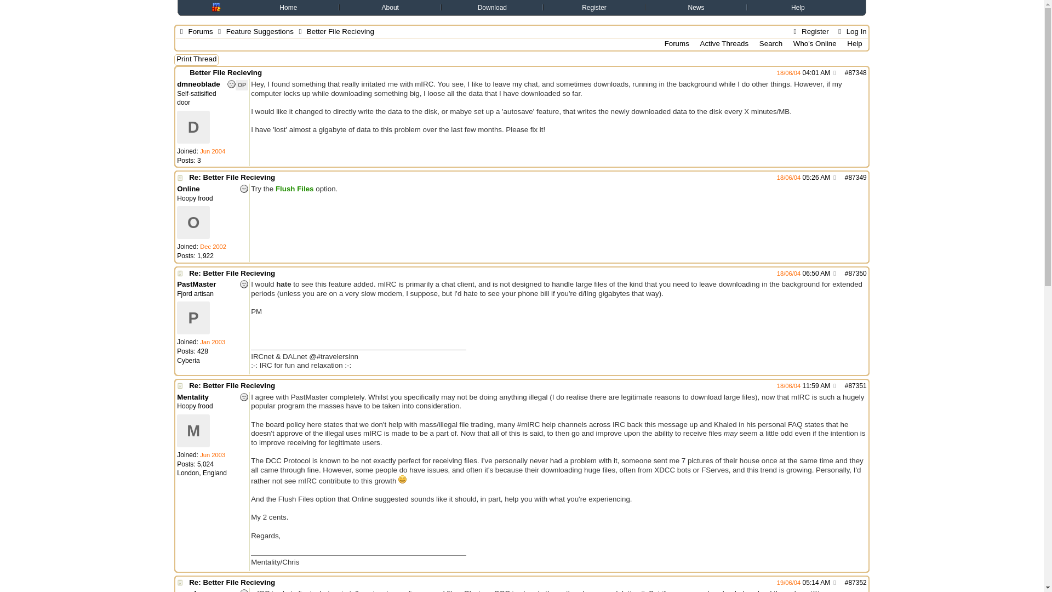 This screenshot has width=1052, height=592. Describe the element at coordinates (390, 7) in the screenshot. I see `About` at that location.